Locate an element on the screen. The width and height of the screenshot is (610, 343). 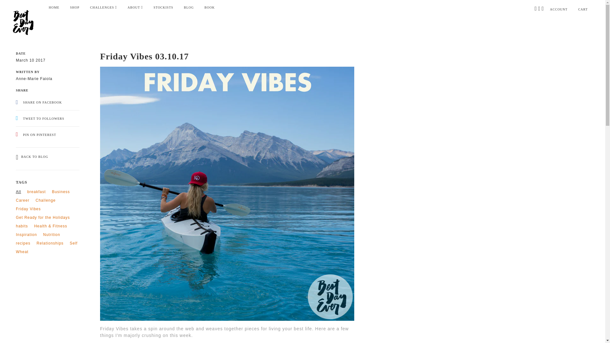
Narrow search to articles also having tag Career is located at coordinates (22, 200).